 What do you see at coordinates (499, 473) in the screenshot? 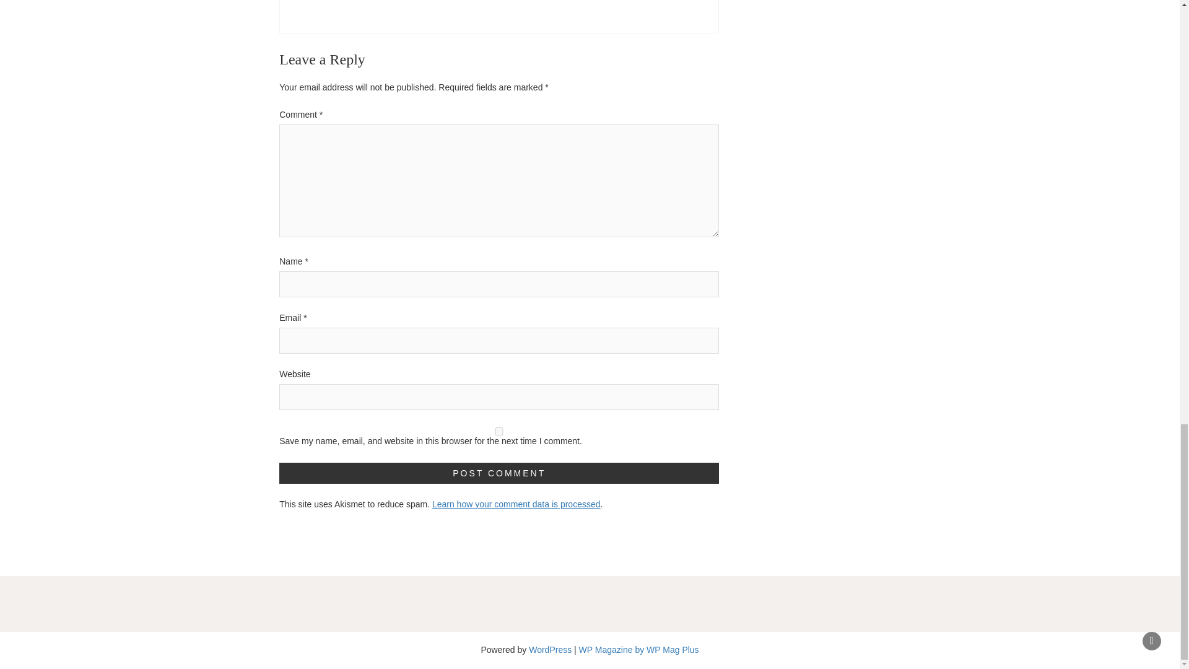
I see `Post Comment` at bounding box center [499, 473].